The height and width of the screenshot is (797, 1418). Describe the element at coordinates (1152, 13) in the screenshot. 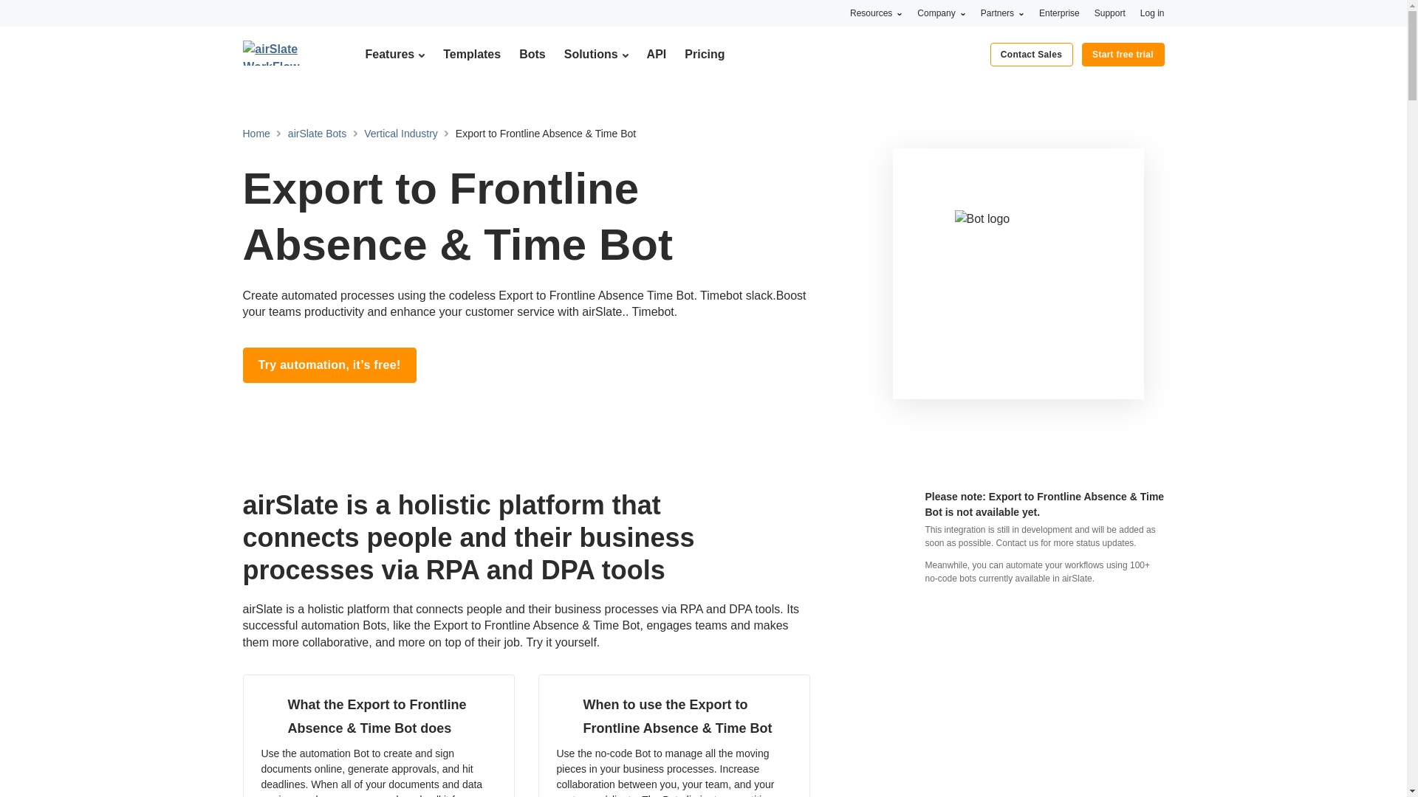

I see `Log in` at that location.